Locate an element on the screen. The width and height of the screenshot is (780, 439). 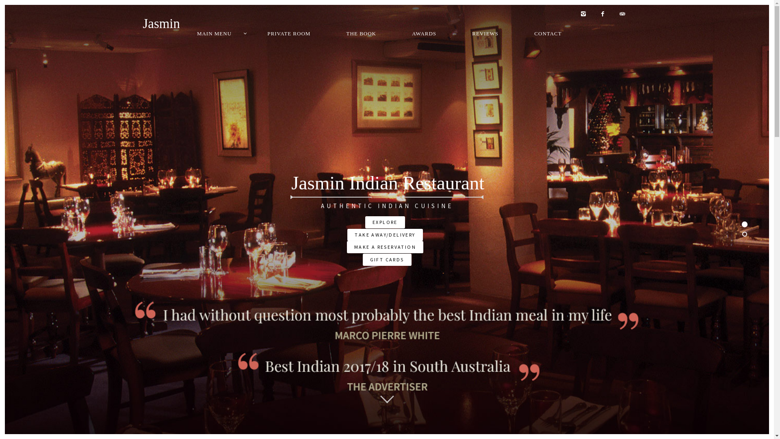
TAKE AWAY/DELIVERY is located at coordinates (385, 235).